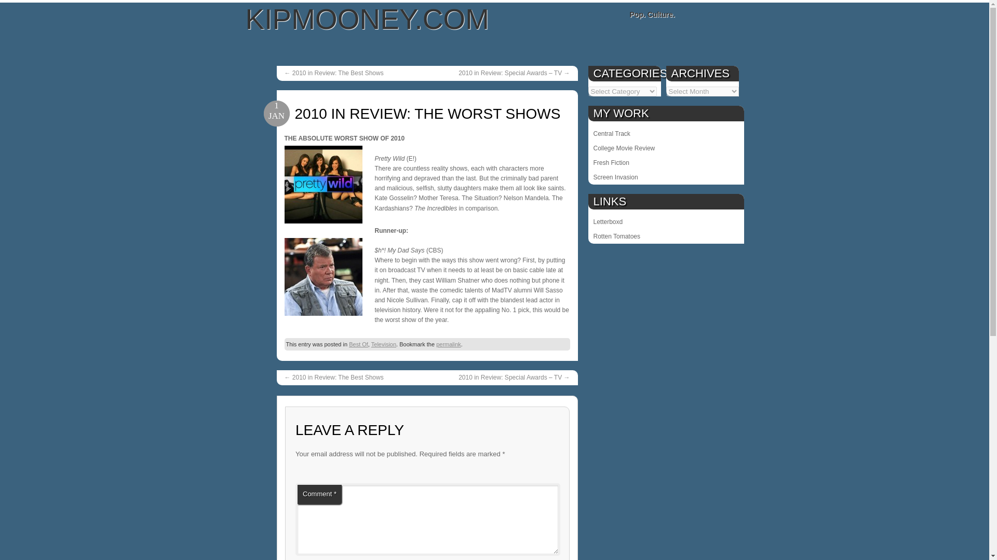  Describe the element at coordinates (666, 163) in the screenshot. I see `Fresh Fiction` at that location.